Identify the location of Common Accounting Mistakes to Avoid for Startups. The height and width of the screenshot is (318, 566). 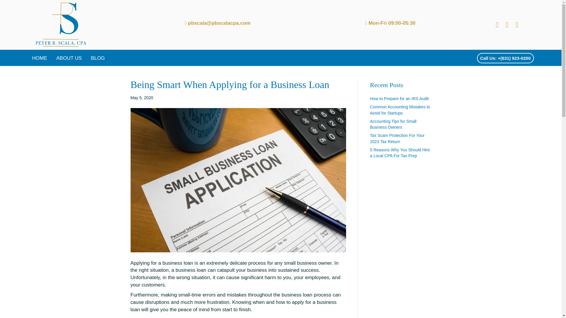
(400, 110).